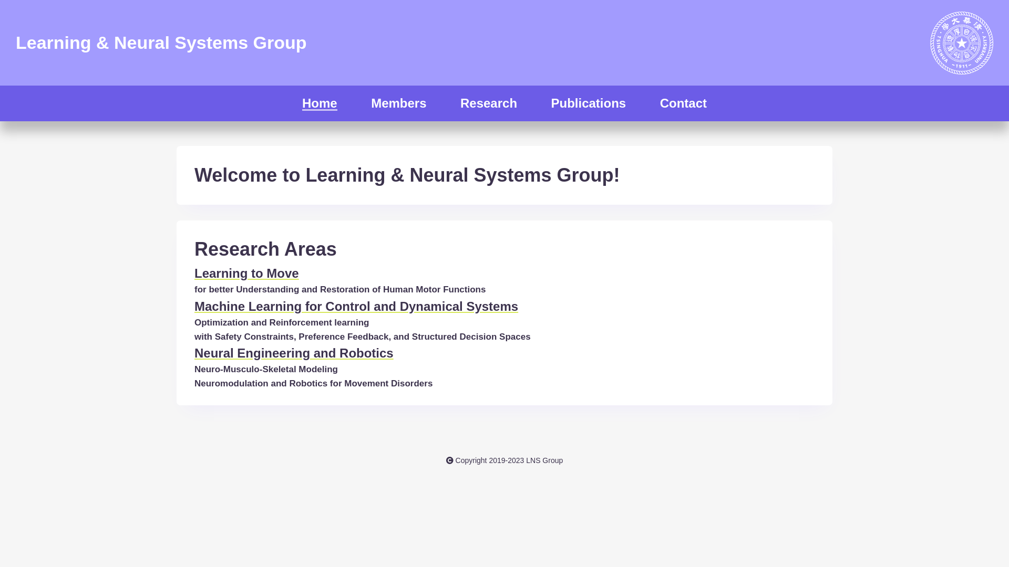 The height and width of the screenshot is (567, 1009). Describe the element at coordinates (489, 105) in the screenshot. I see `Research` at that location.